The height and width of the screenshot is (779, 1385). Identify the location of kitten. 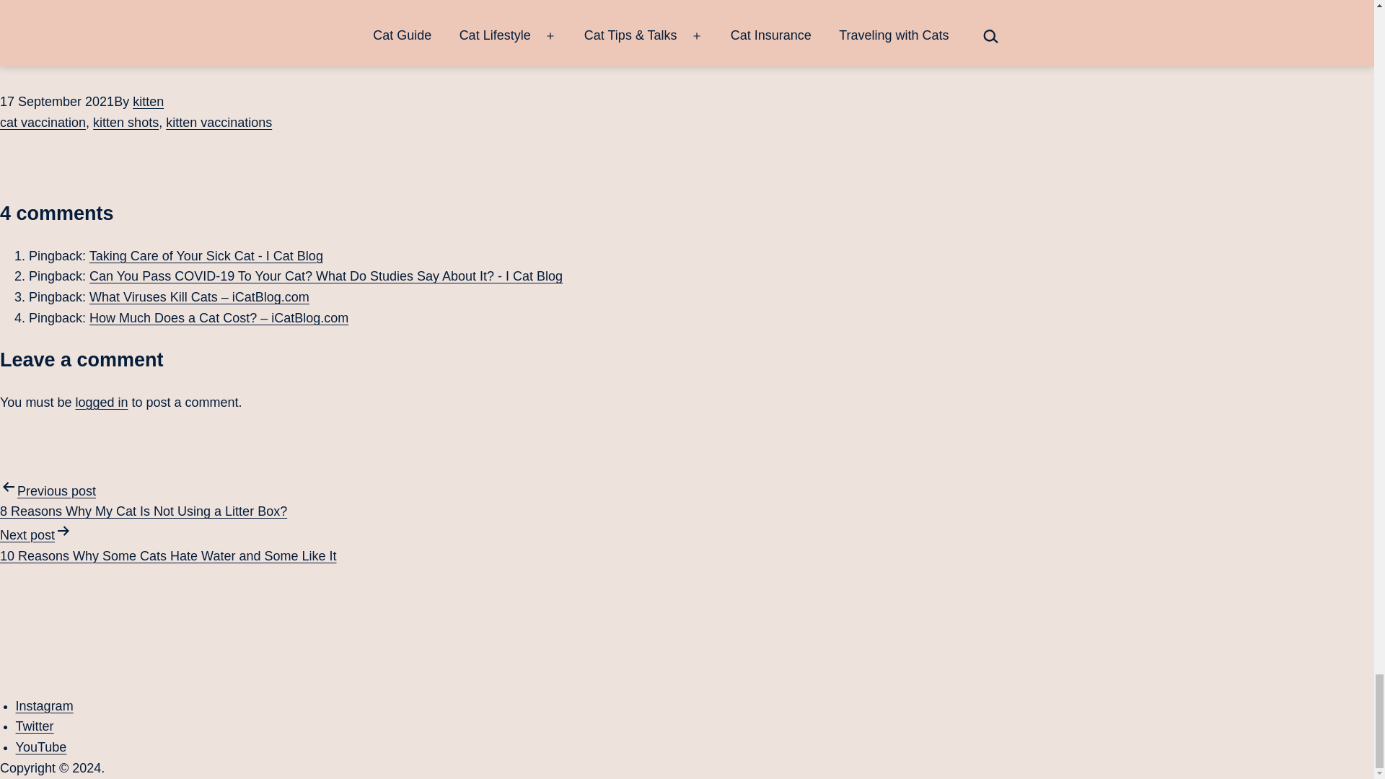
(148, 101).